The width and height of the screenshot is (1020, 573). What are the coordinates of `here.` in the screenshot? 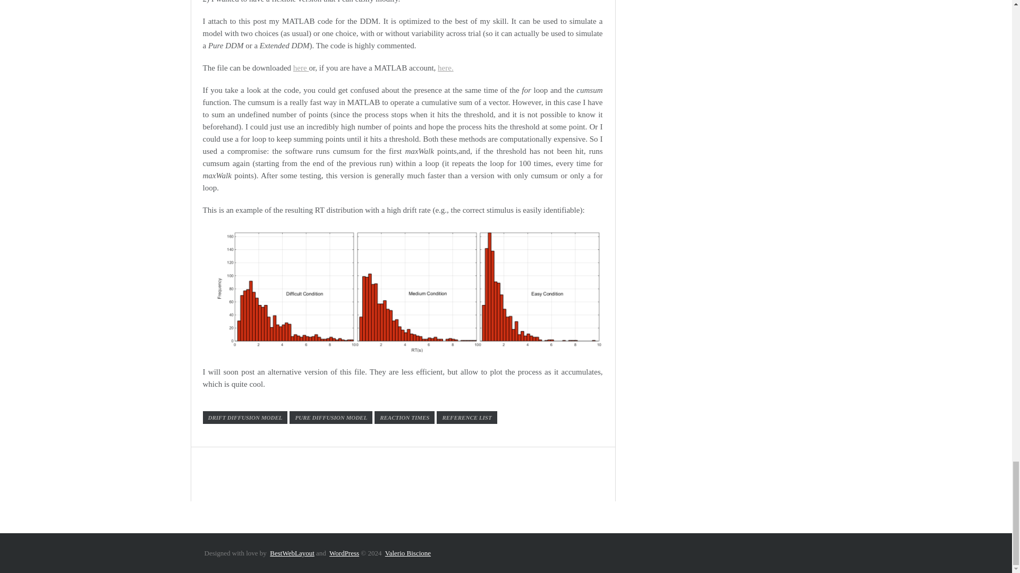 It's located at (445, 68).